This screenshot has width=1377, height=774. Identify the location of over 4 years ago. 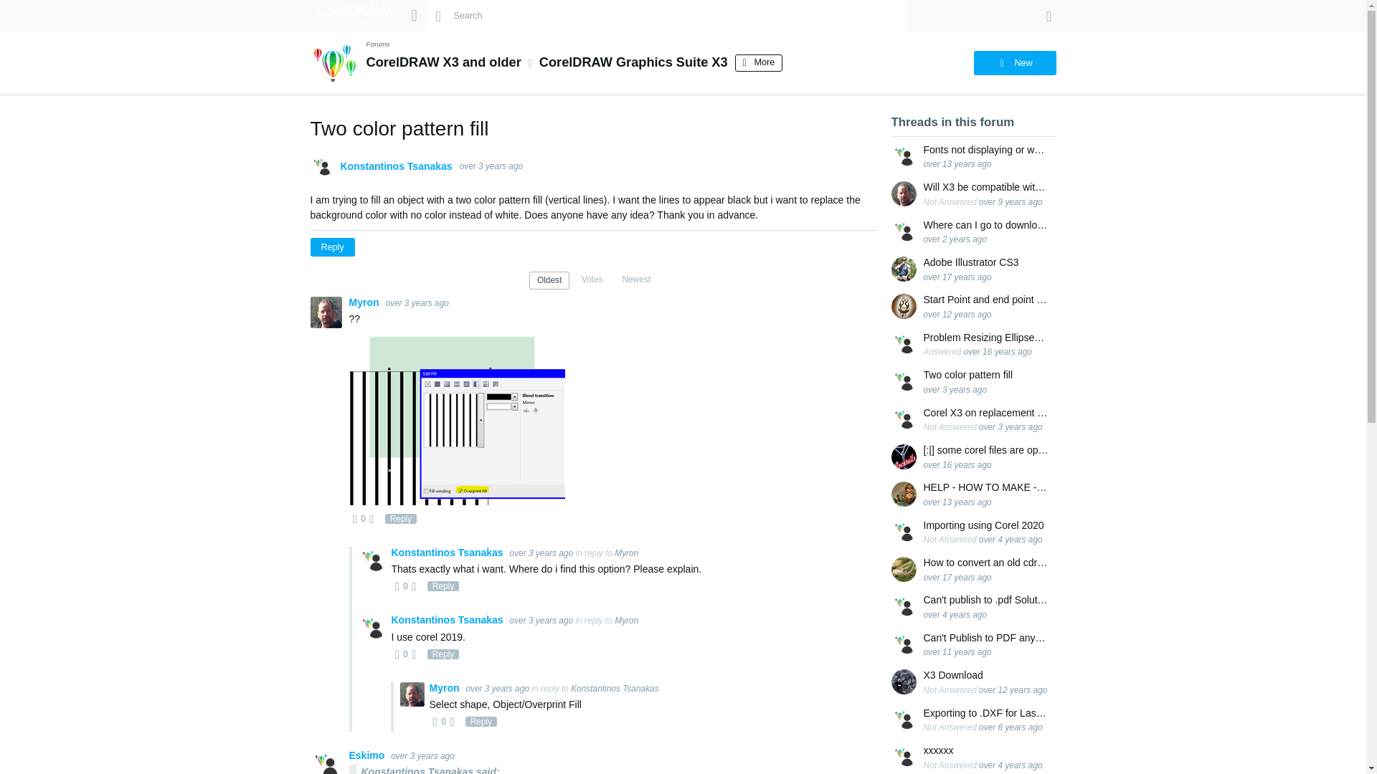
(1011, 540).